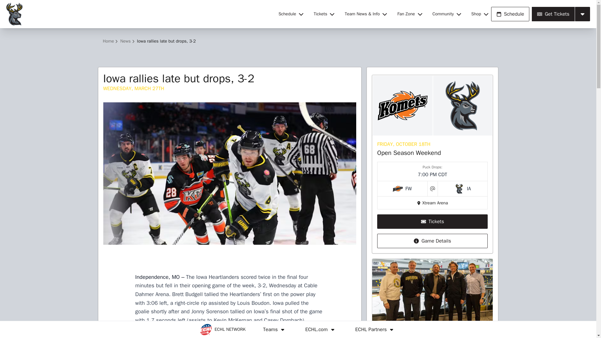 This screenshot has width=601, height=338. What do you see at coordinates (447, 14) in the screenshot?
I see `Community` at bounding box center [447, 14].